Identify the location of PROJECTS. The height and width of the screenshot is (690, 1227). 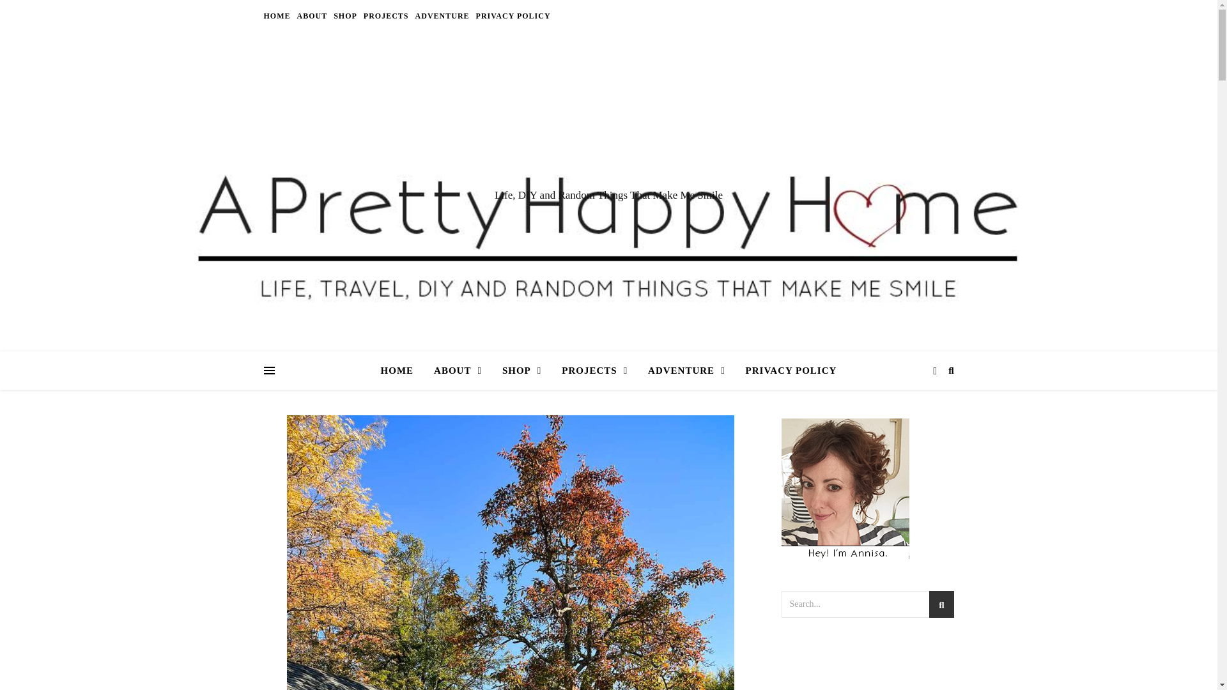
(386, 15).